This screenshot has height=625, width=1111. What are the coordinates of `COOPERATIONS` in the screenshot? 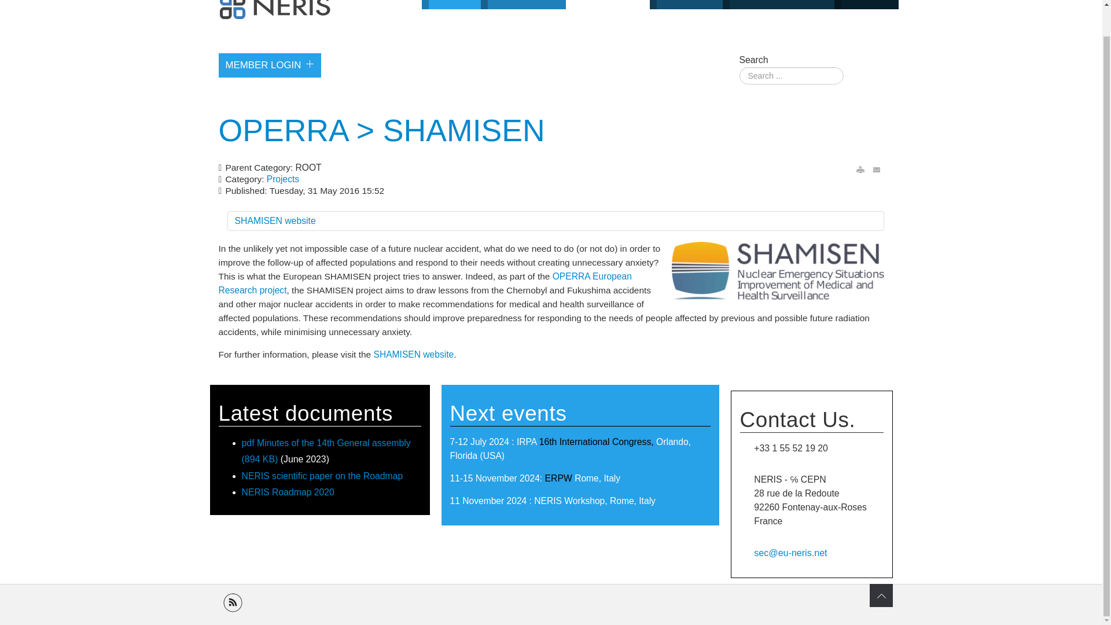 It's located at (778, 5).